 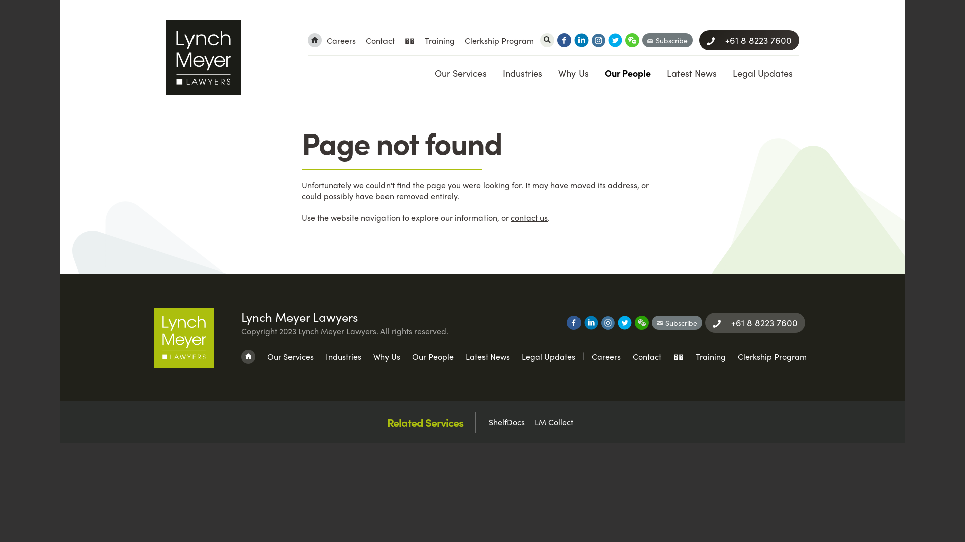 I want to click on Subscribe, so click(x=667, y=40).